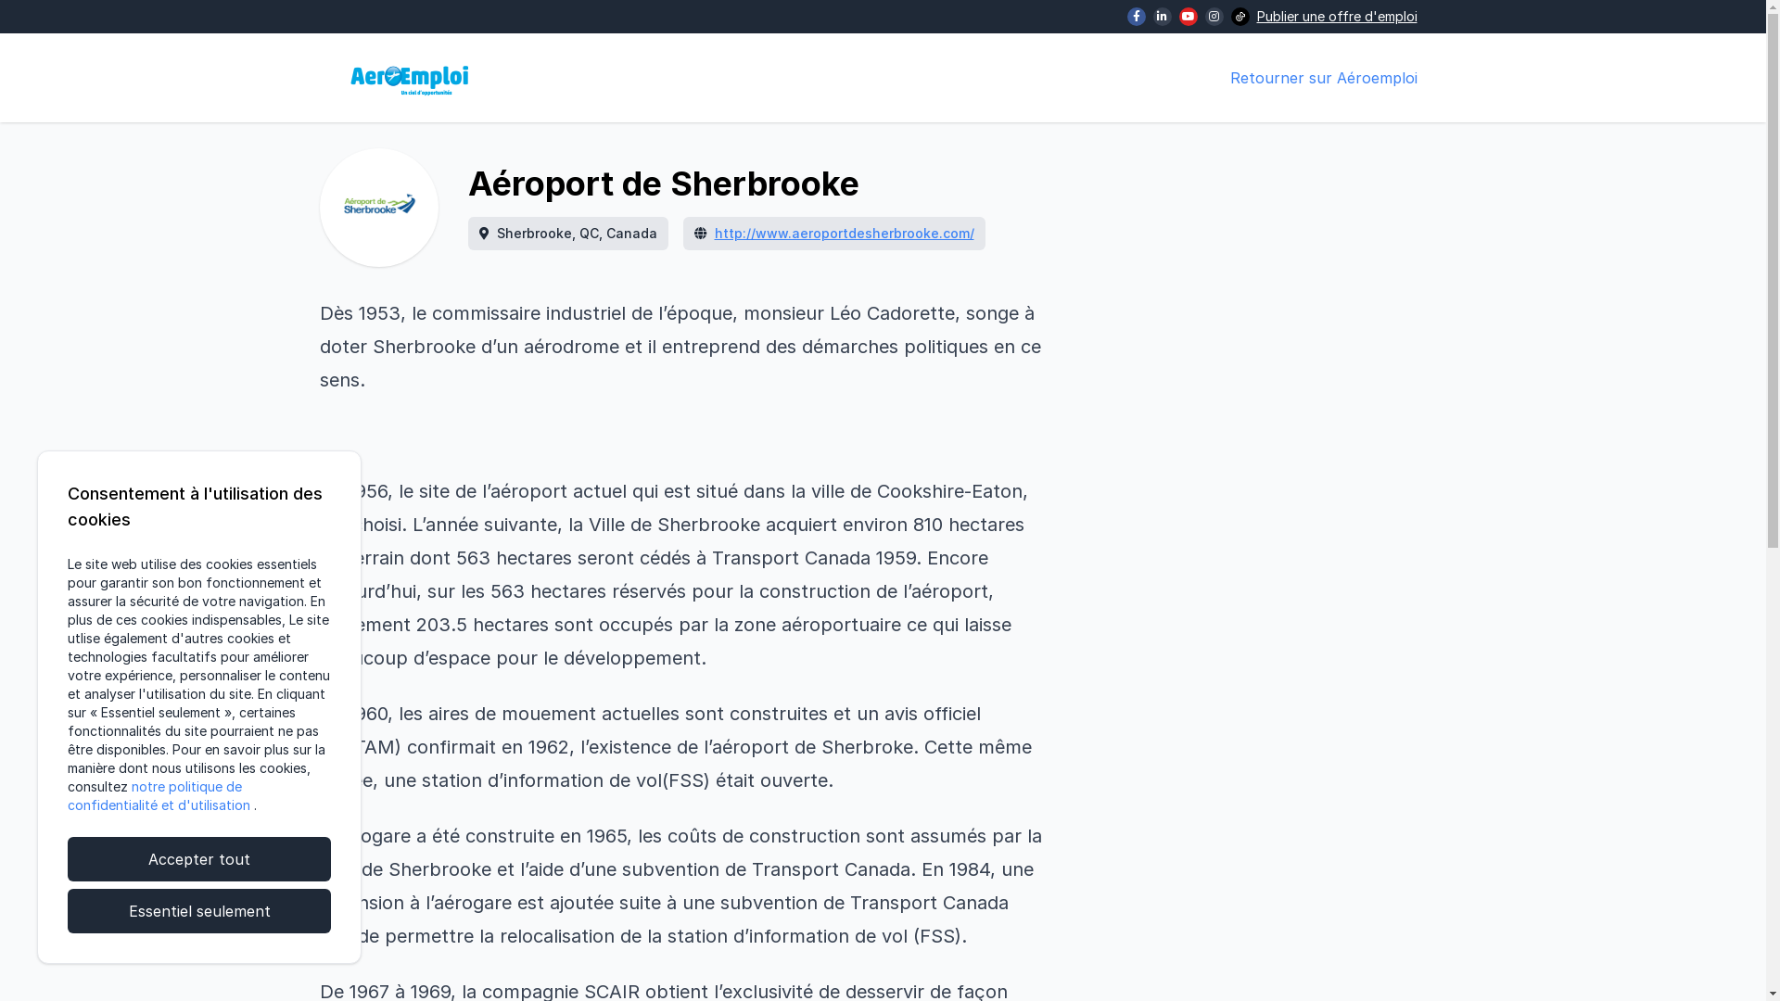 Image resolution: width=1780 pixels, height=1001 pixels. What do you see at coordinates (844, 234) in the screenshot?
I see `http://www.aeroportdesherbrooke.com/` at bounding box center [844, 234].